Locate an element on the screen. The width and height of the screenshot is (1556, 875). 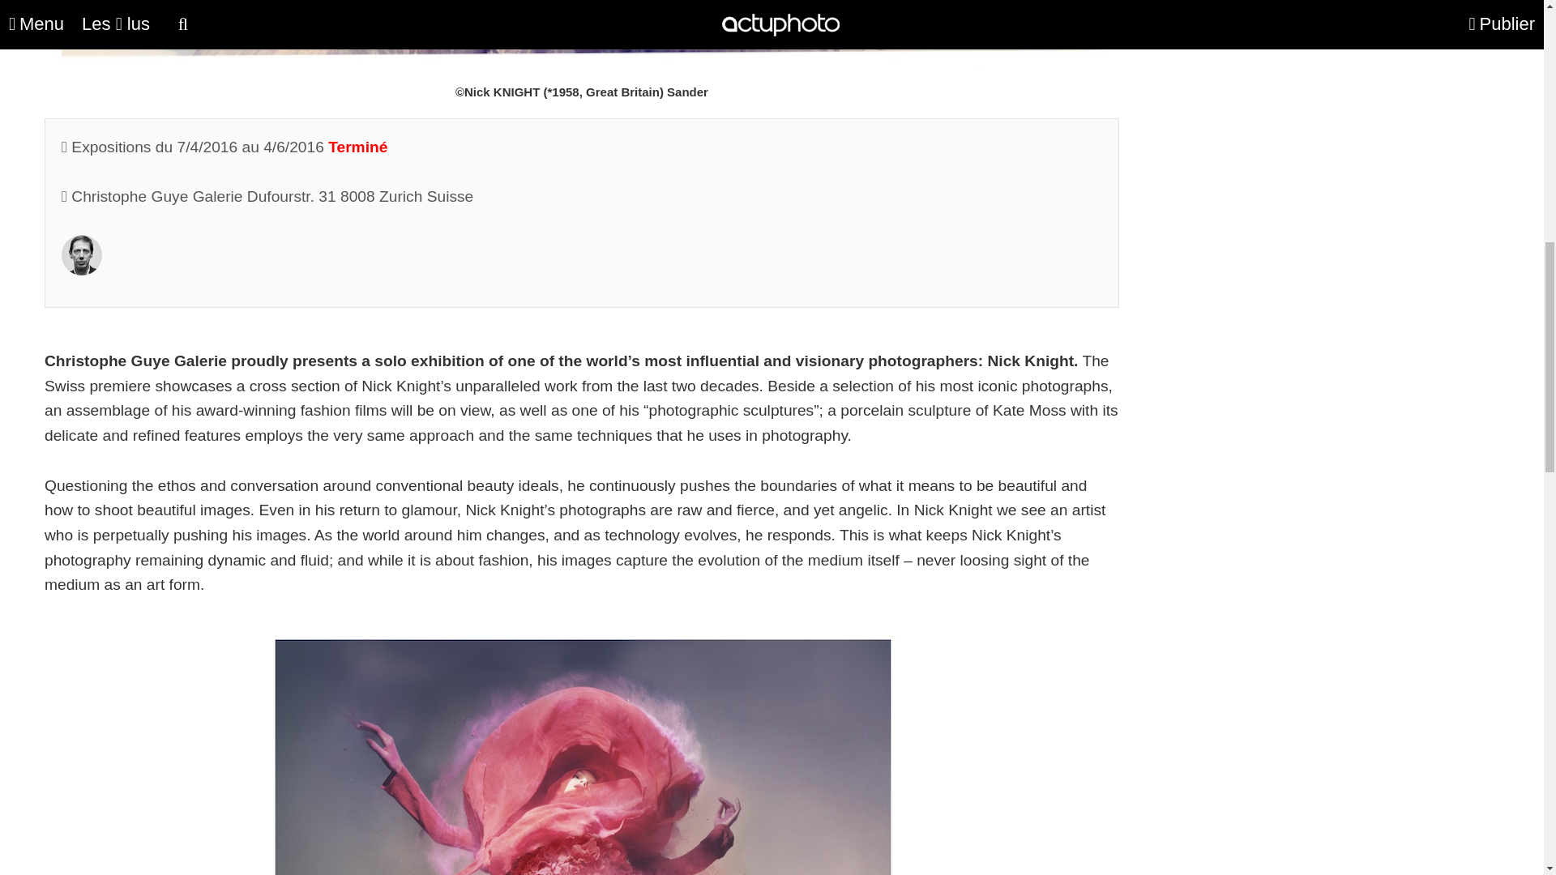
Nick Knight is located at coordinates (82, 270).